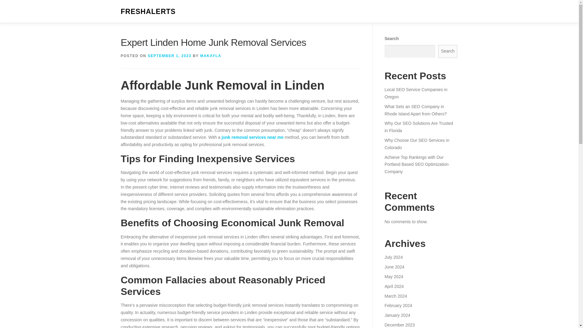  Describe the element at coordinates (397, 315) in the screenshot. I see `January 2024` at that location.